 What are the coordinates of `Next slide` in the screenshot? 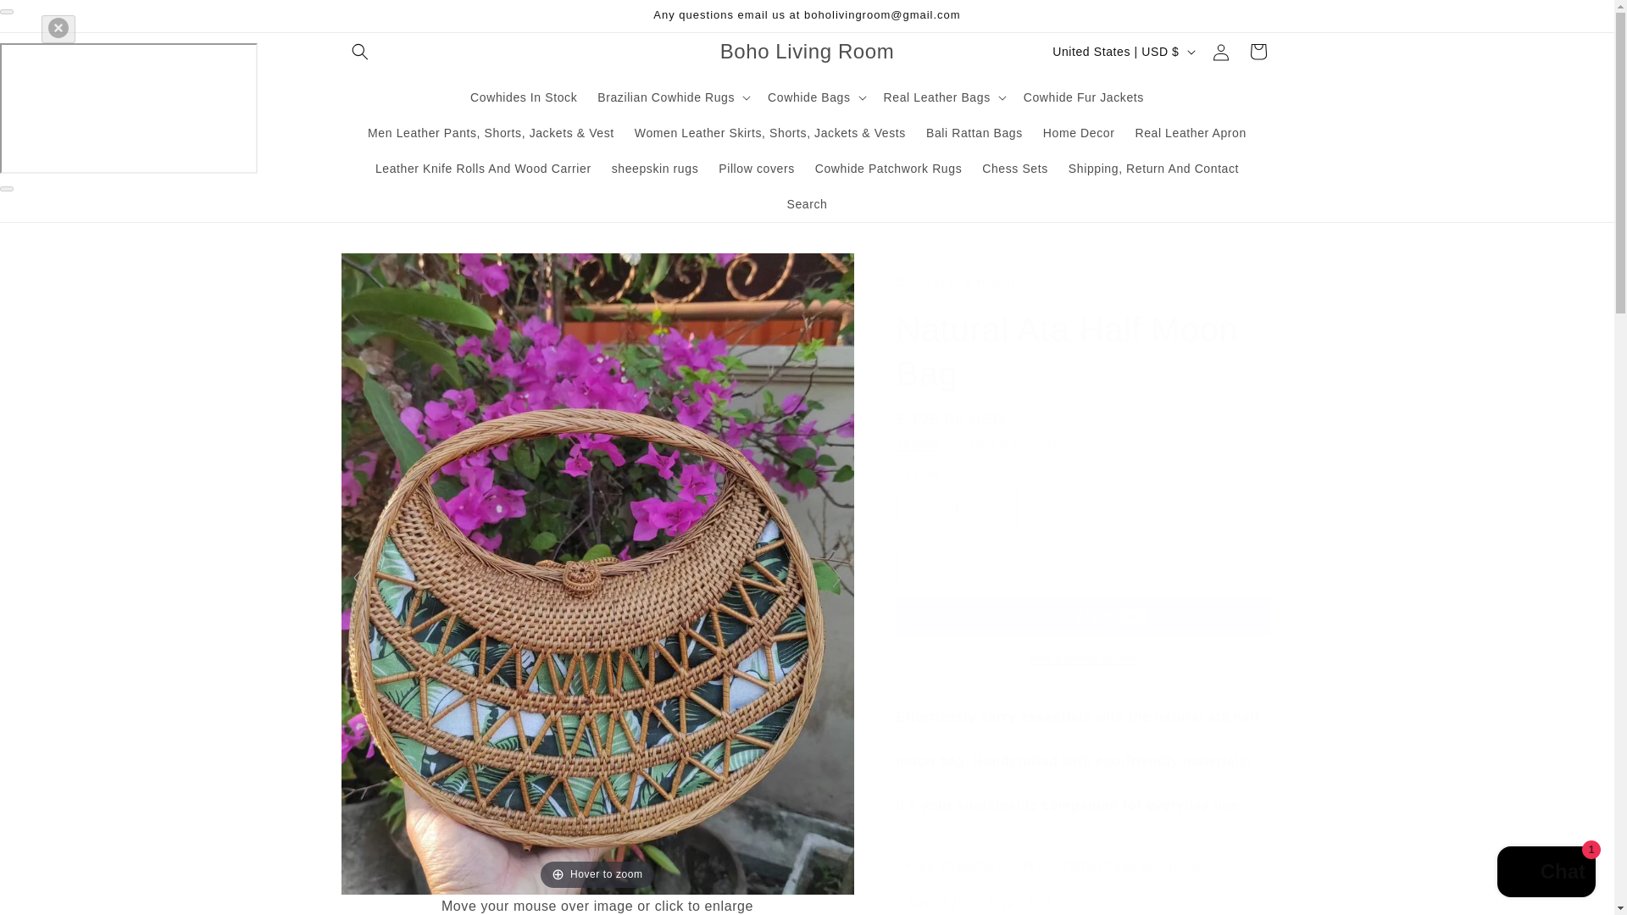 It's located at (837, 578).